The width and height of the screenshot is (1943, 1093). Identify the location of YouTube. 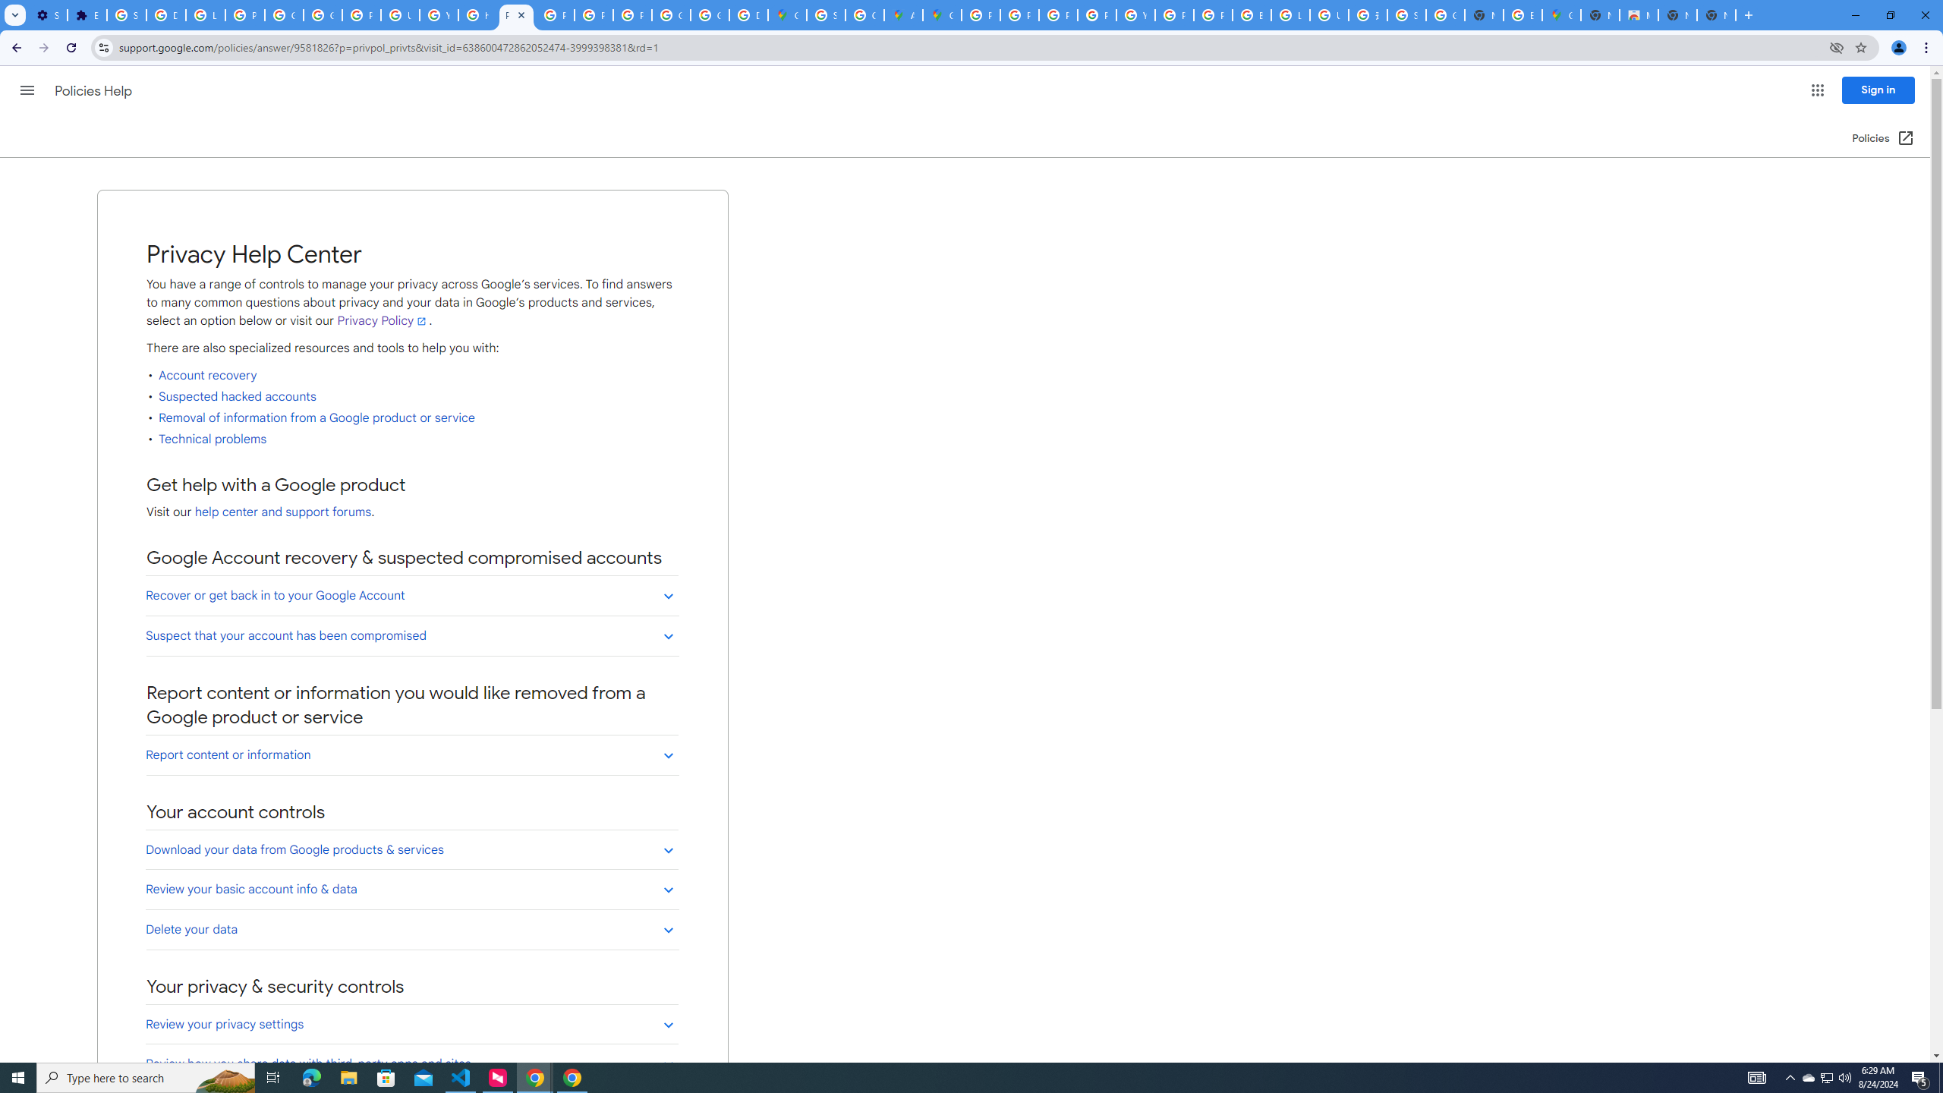
(1135, 15).